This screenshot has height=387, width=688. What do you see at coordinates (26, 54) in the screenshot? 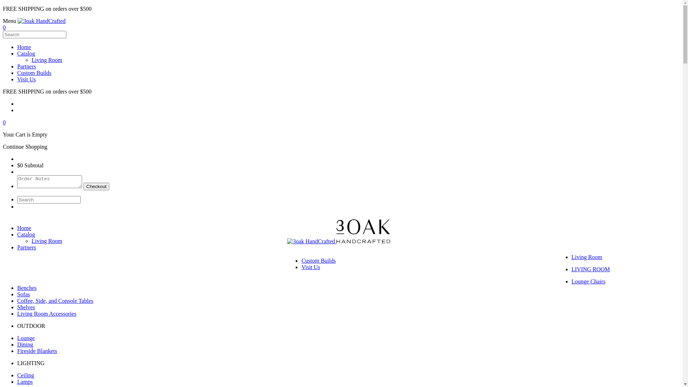
I see `Catalog` at bounding box center [26, 54].